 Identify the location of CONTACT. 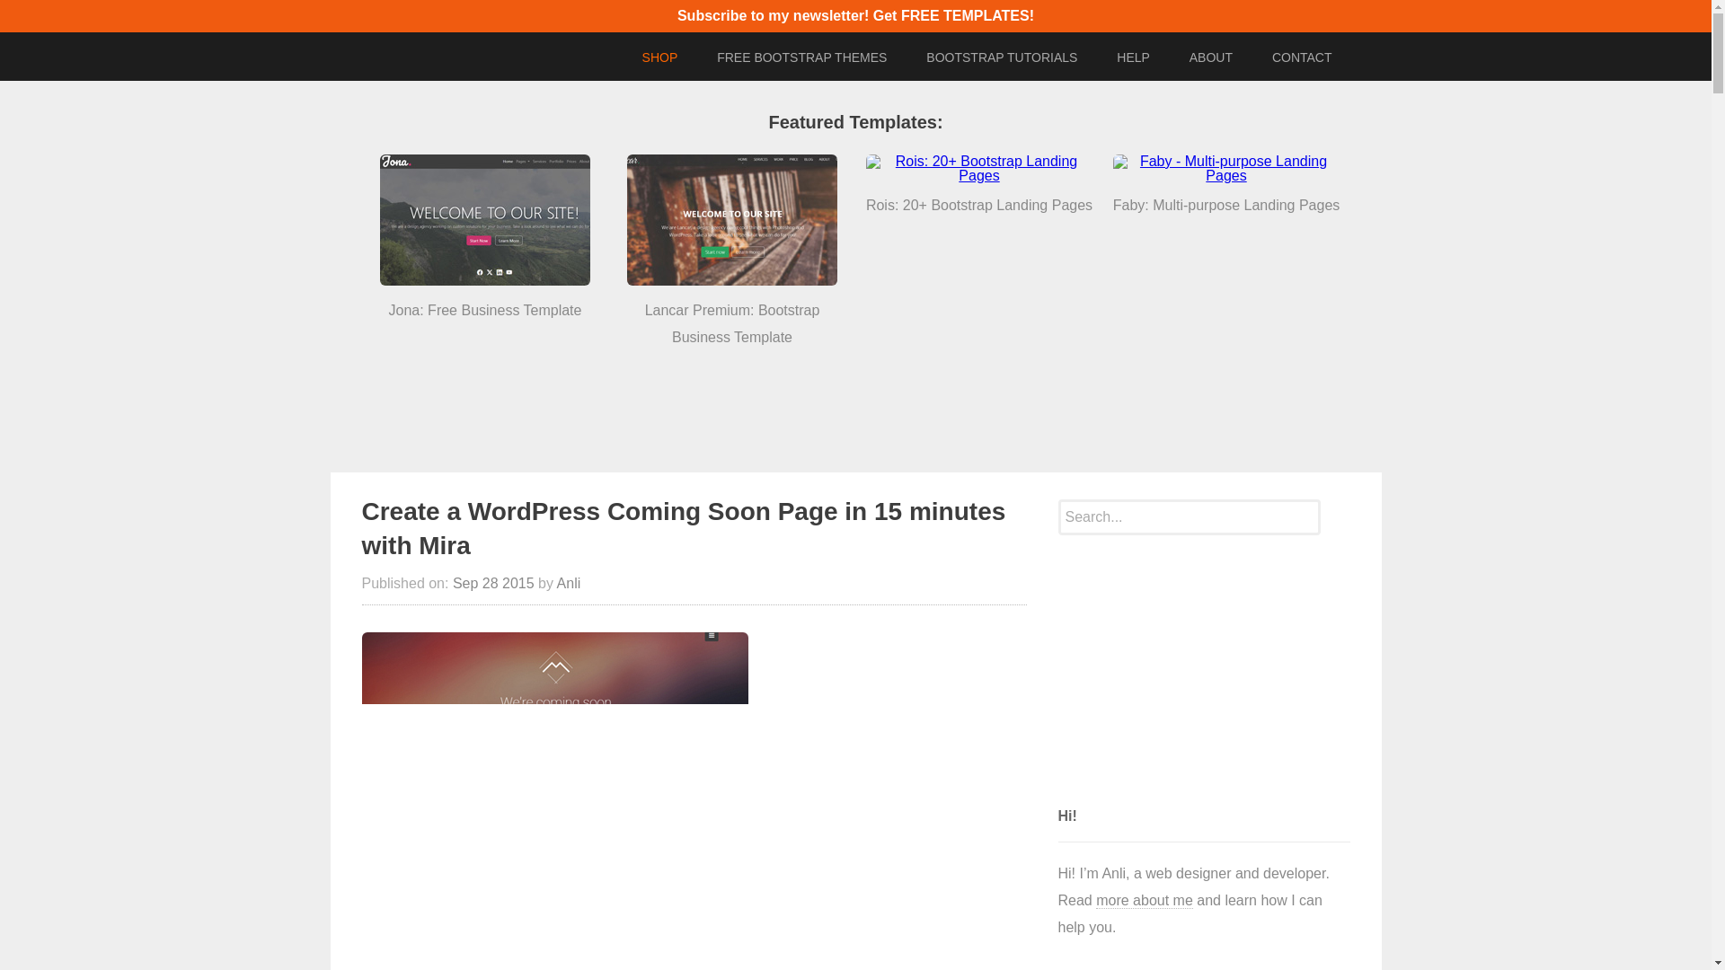
(1302, 57).